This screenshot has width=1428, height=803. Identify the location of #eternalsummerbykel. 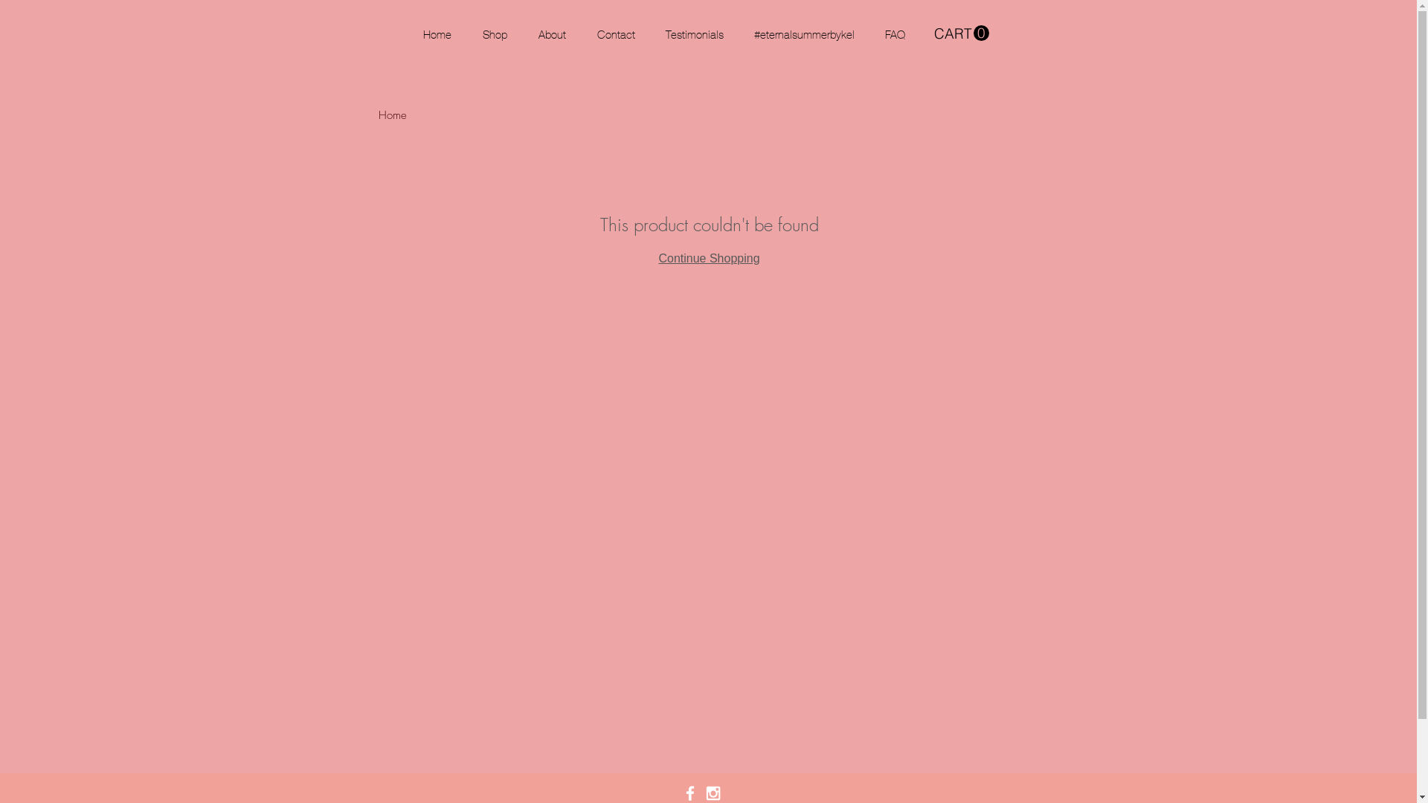
(818, 34).